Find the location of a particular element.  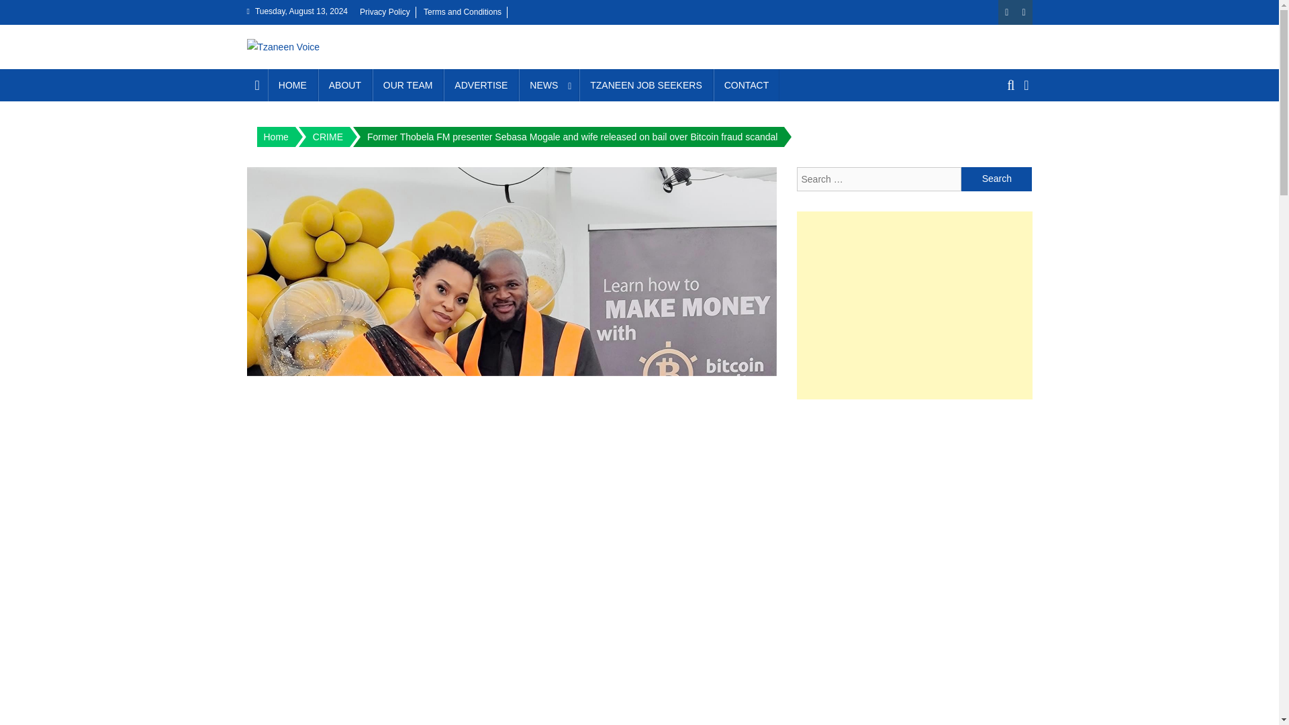

Search is located at coordinates (1004, 134).